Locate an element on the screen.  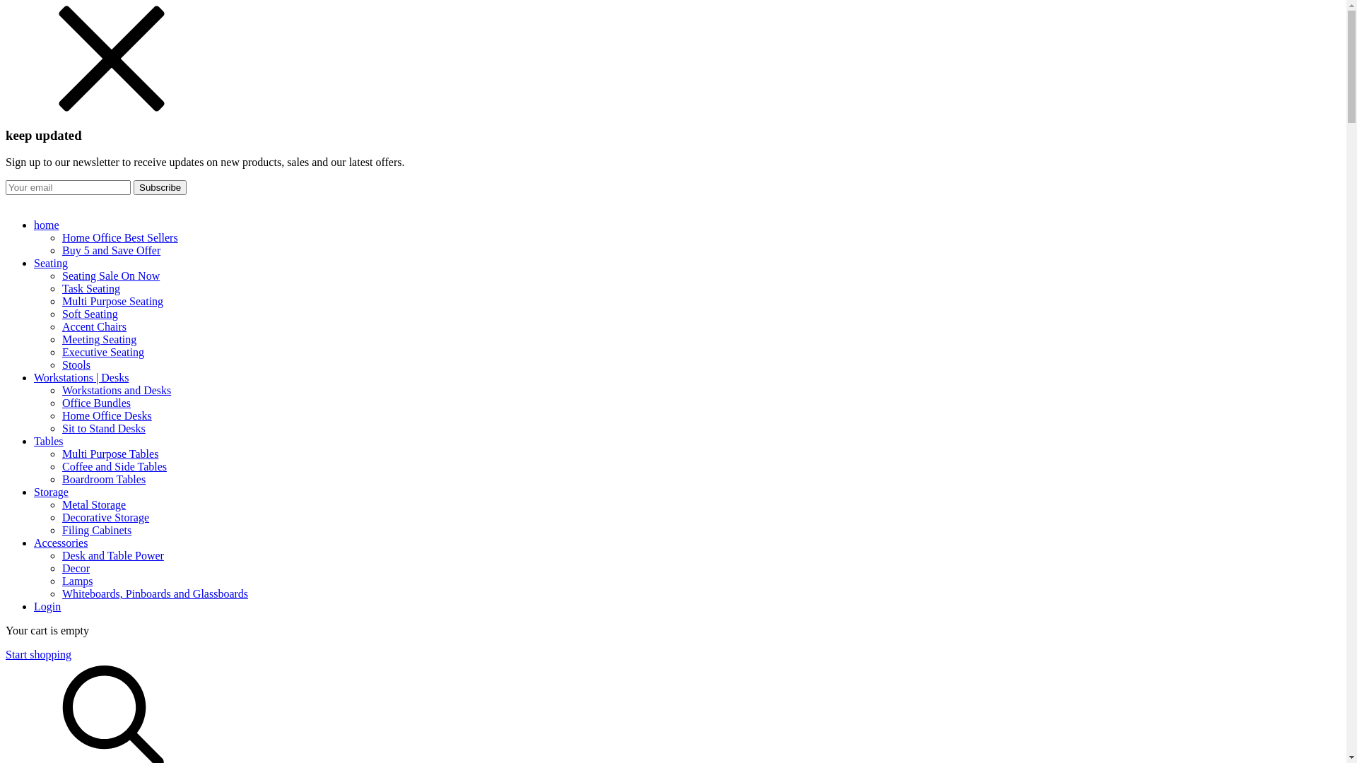
Desk and Table Power is located at coordinates (113, 555).